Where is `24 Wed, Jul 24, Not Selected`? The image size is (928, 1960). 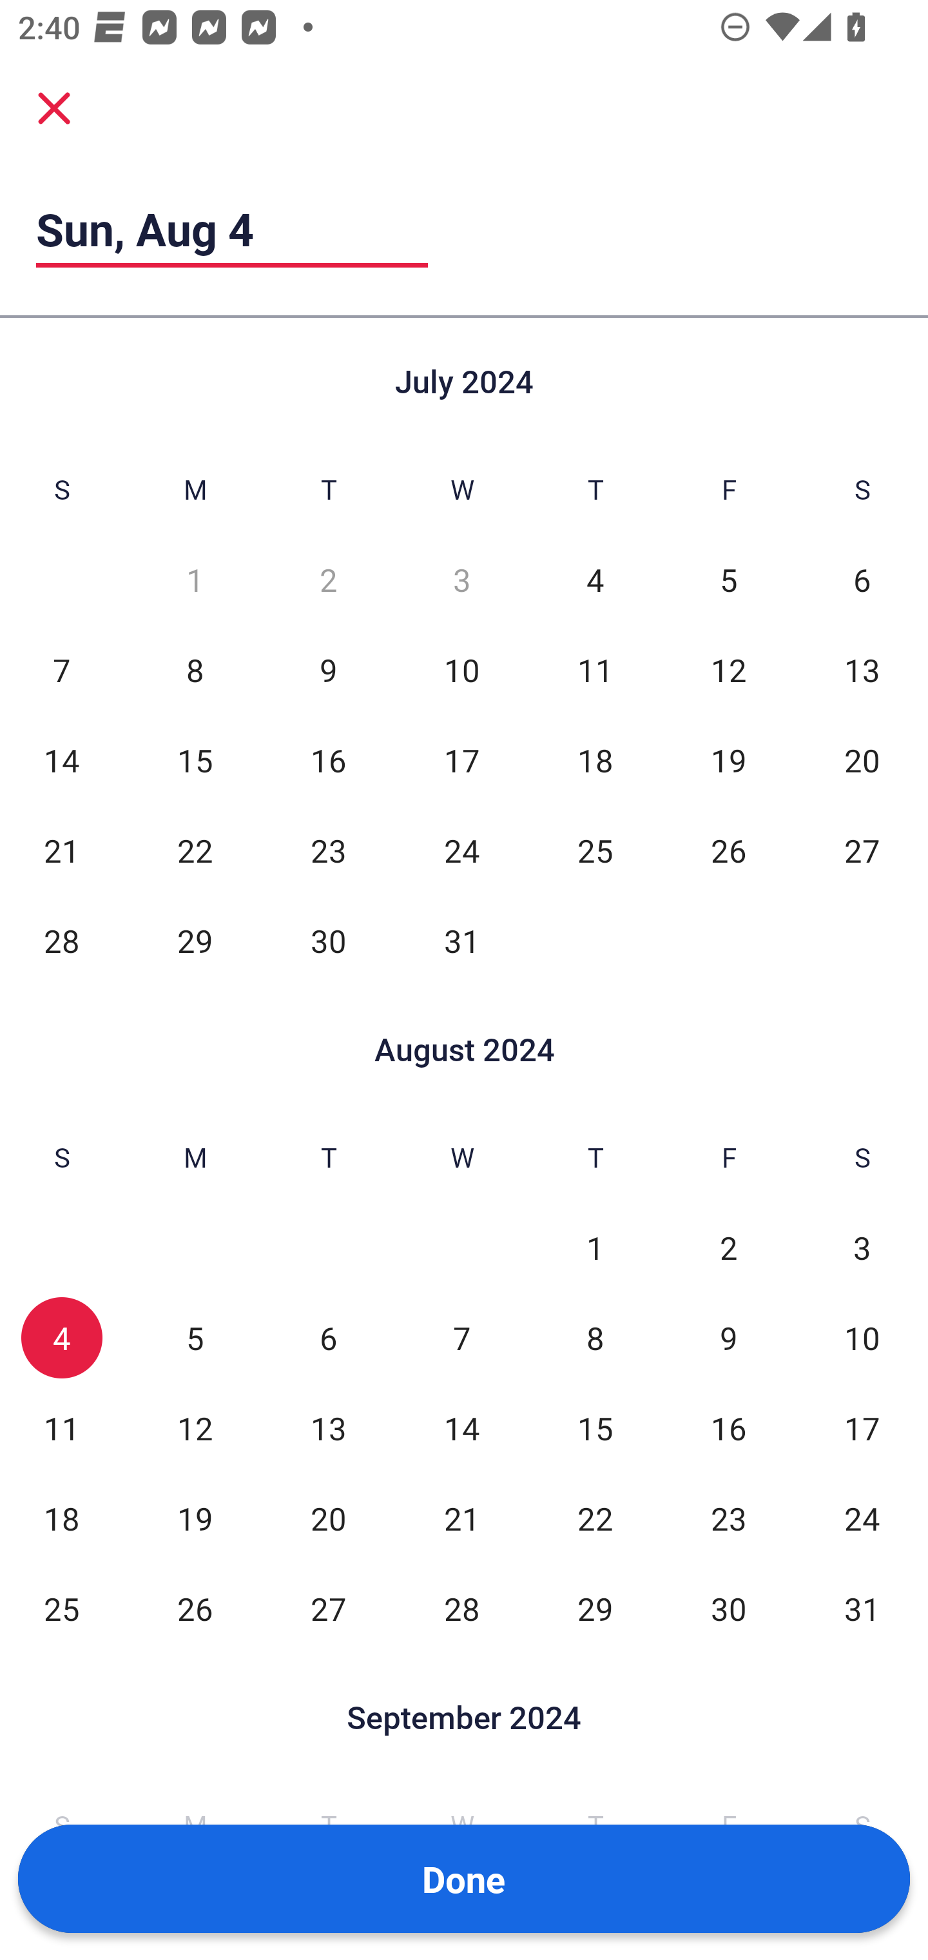 24 Wed, Jul 24, Not Selected is located at coordinates (461, 850).